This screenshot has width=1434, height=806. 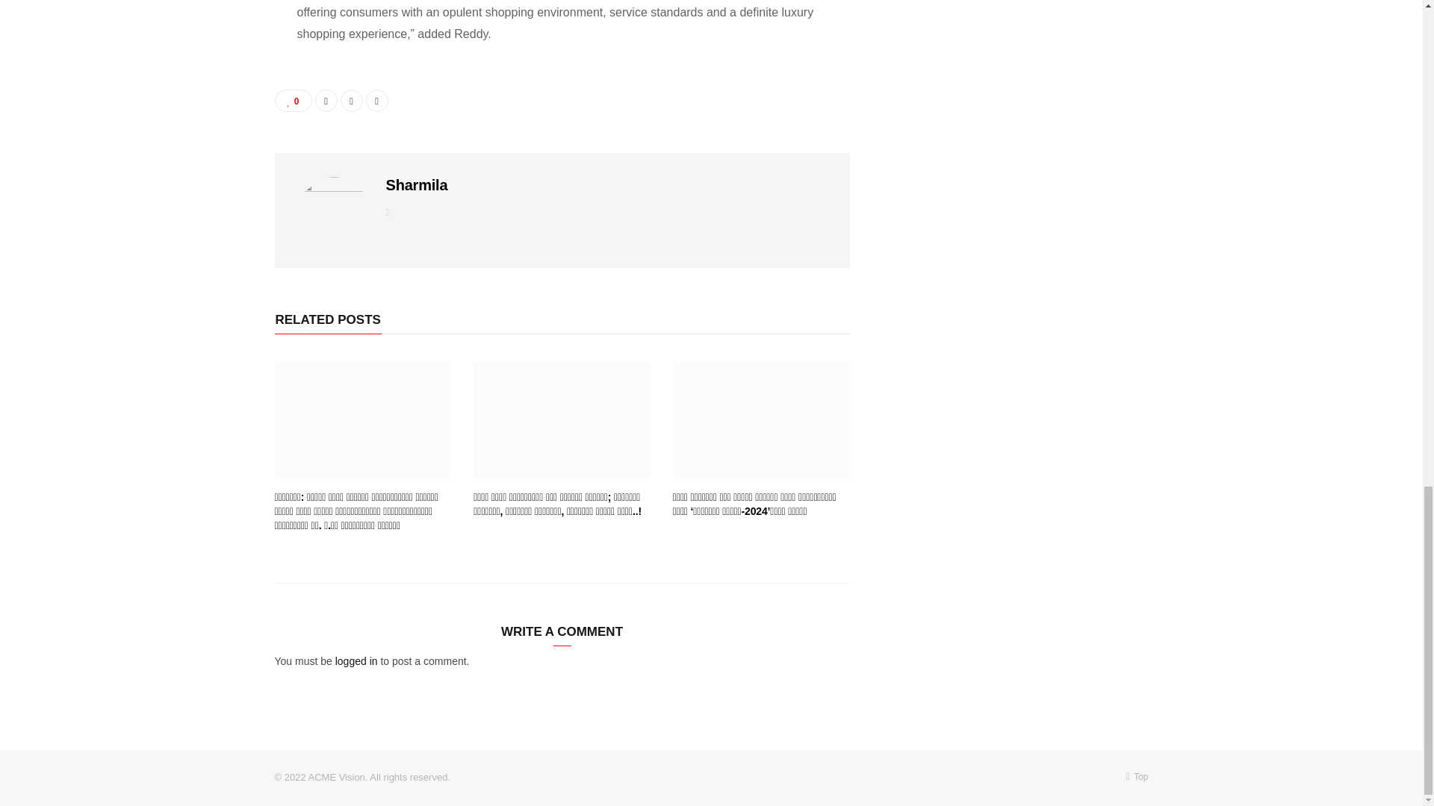 What do you see at coordinates (326, 100) in the screenshot?
I see `Share on Facebook` at bounding box center [326, 100].